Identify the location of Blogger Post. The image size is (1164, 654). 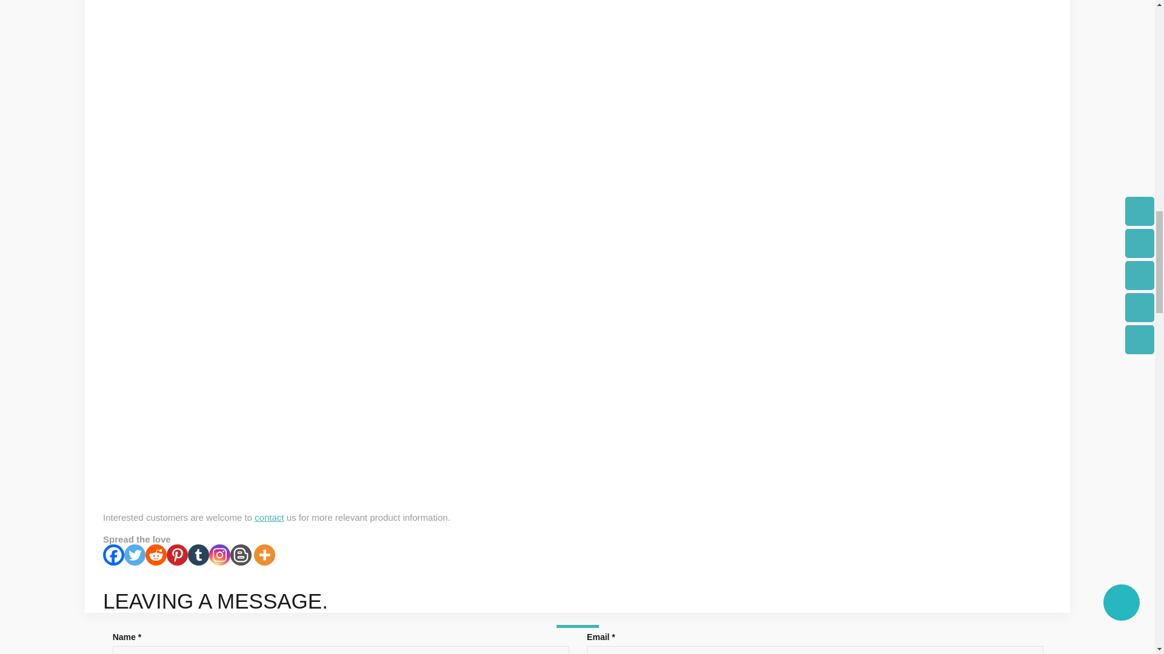
(241, 555).